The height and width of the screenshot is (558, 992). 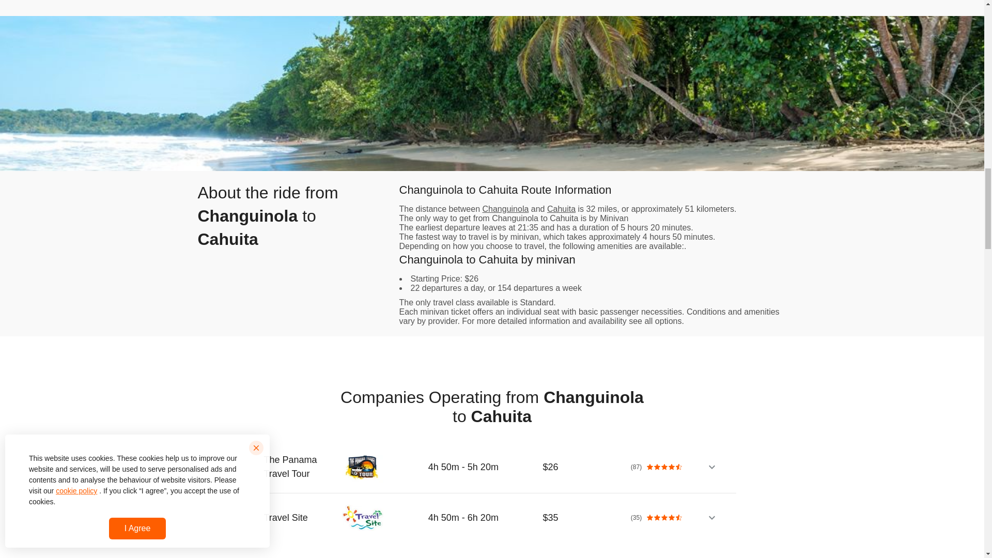 What do you see at coordinates (297, 518) in the screenshot?
I see `Travel Site` at bounding box center [297, 518].